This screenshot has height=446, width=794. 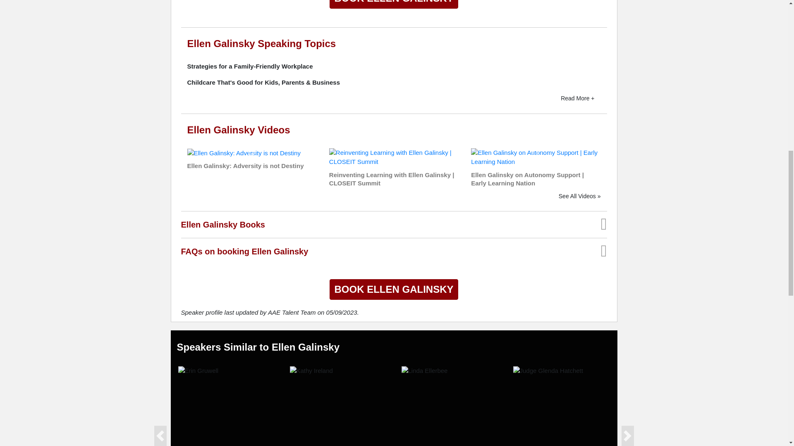 What do you see at coordinates (424, 371) in the screenshot?
I see `Linda Ellerbee` at bounding box center [424, 371].